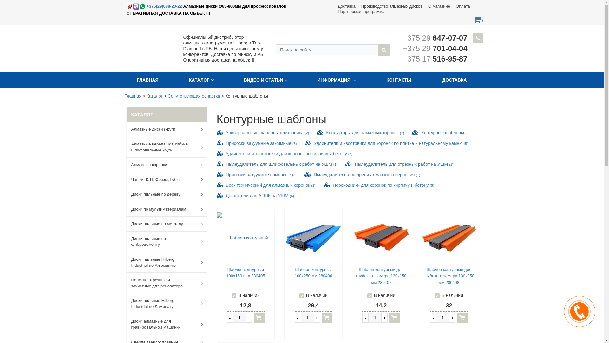 The image size is (609, 343). I want to click on +375(29)688-20-22, so click(155, 6).